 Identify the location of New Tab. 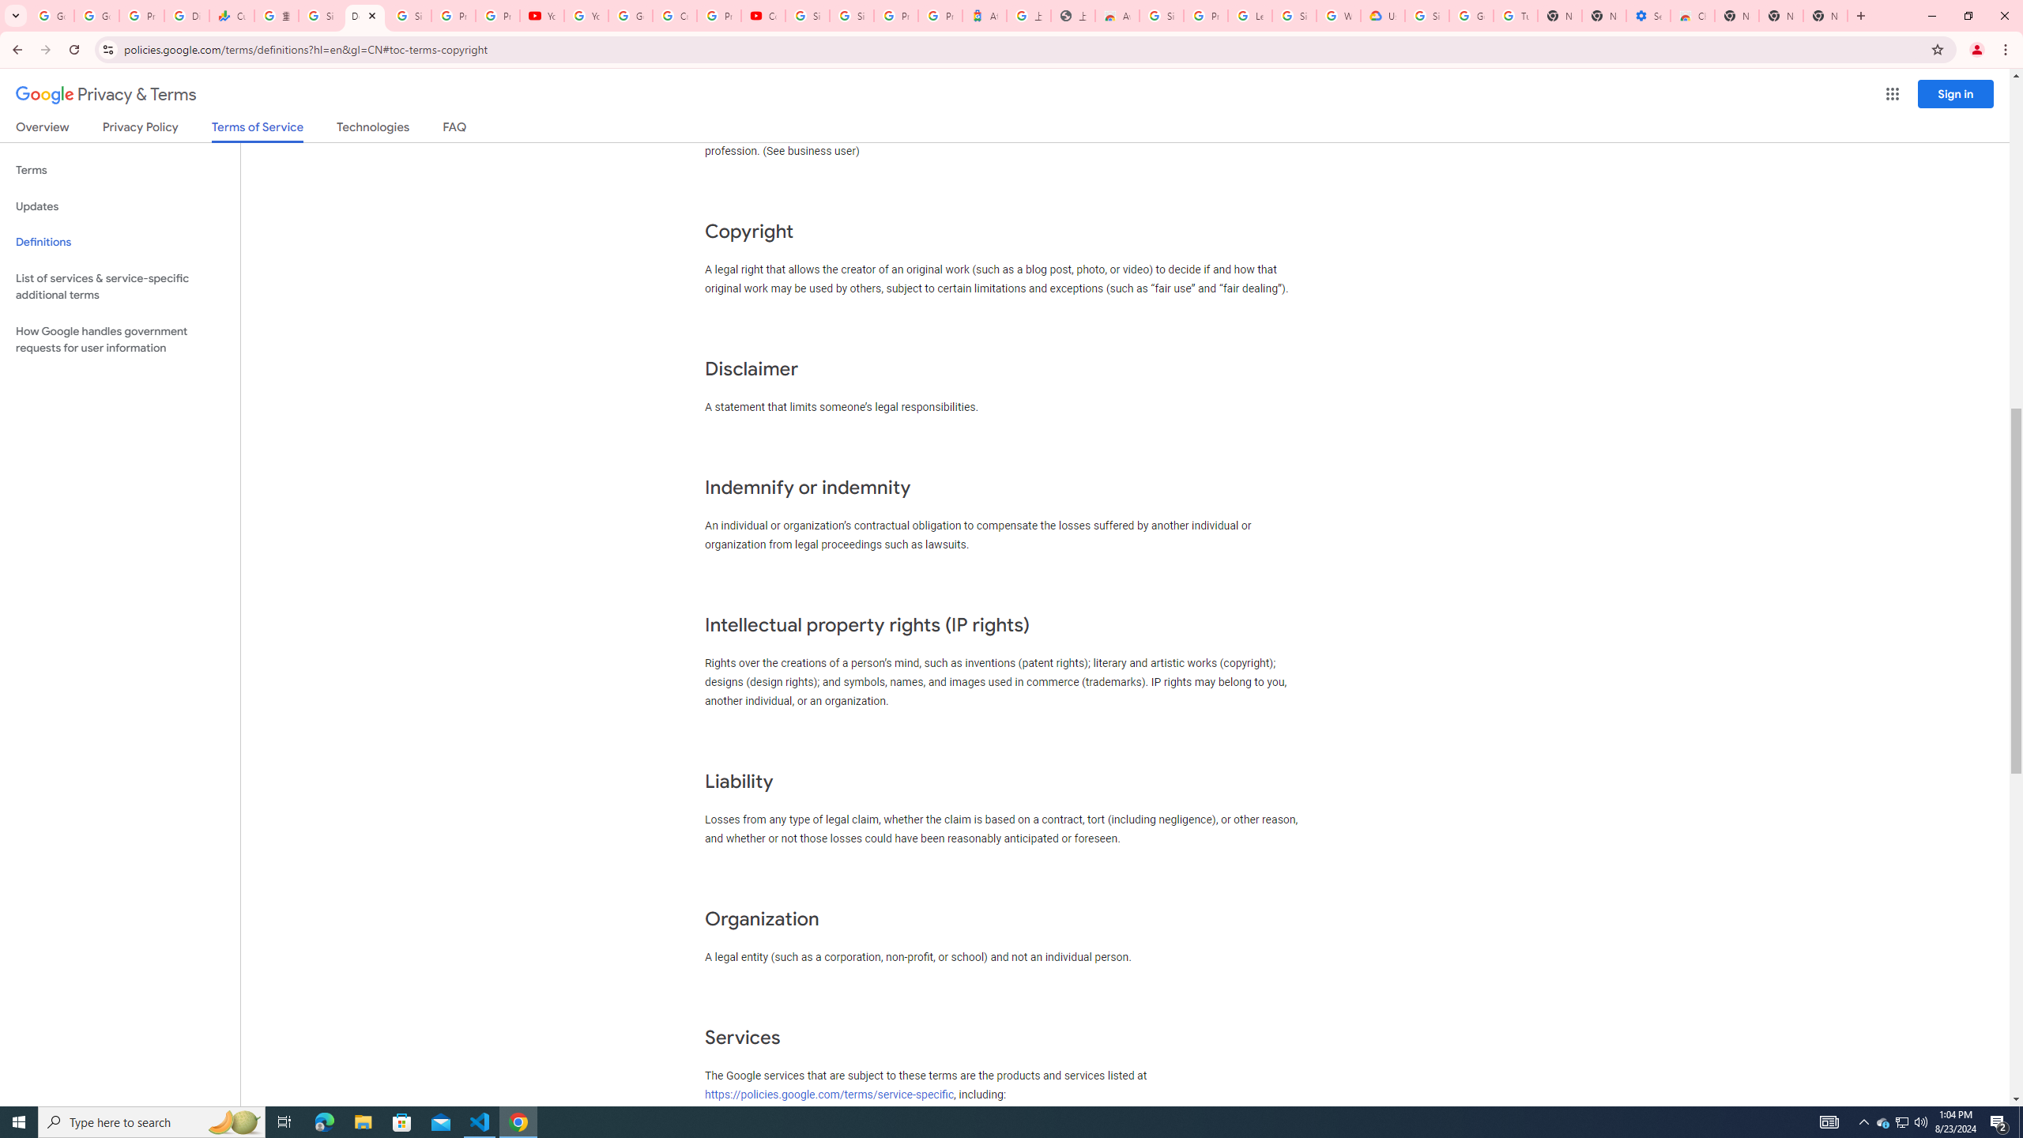
(1736, 16).